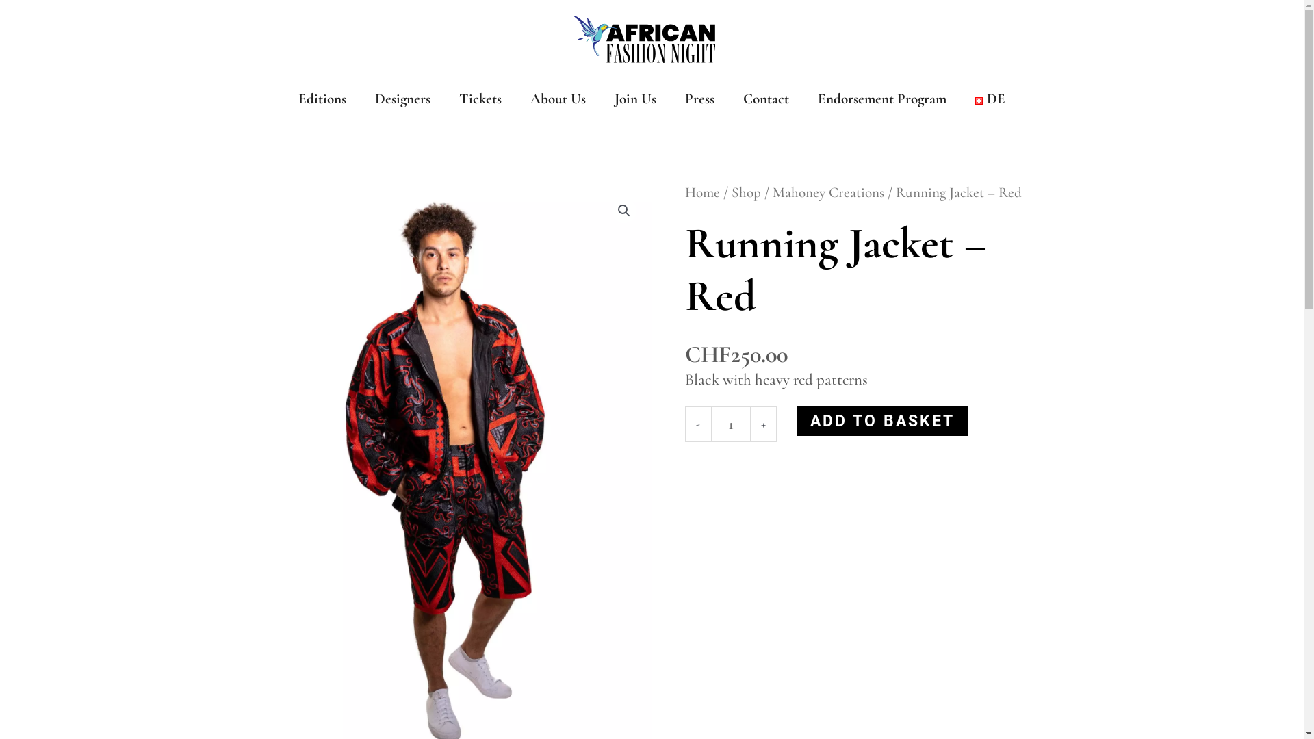  What do you see at coordinates (882, 99) in the screenshot?
I see `Endorsement Program` at bounding box center [882, 99].